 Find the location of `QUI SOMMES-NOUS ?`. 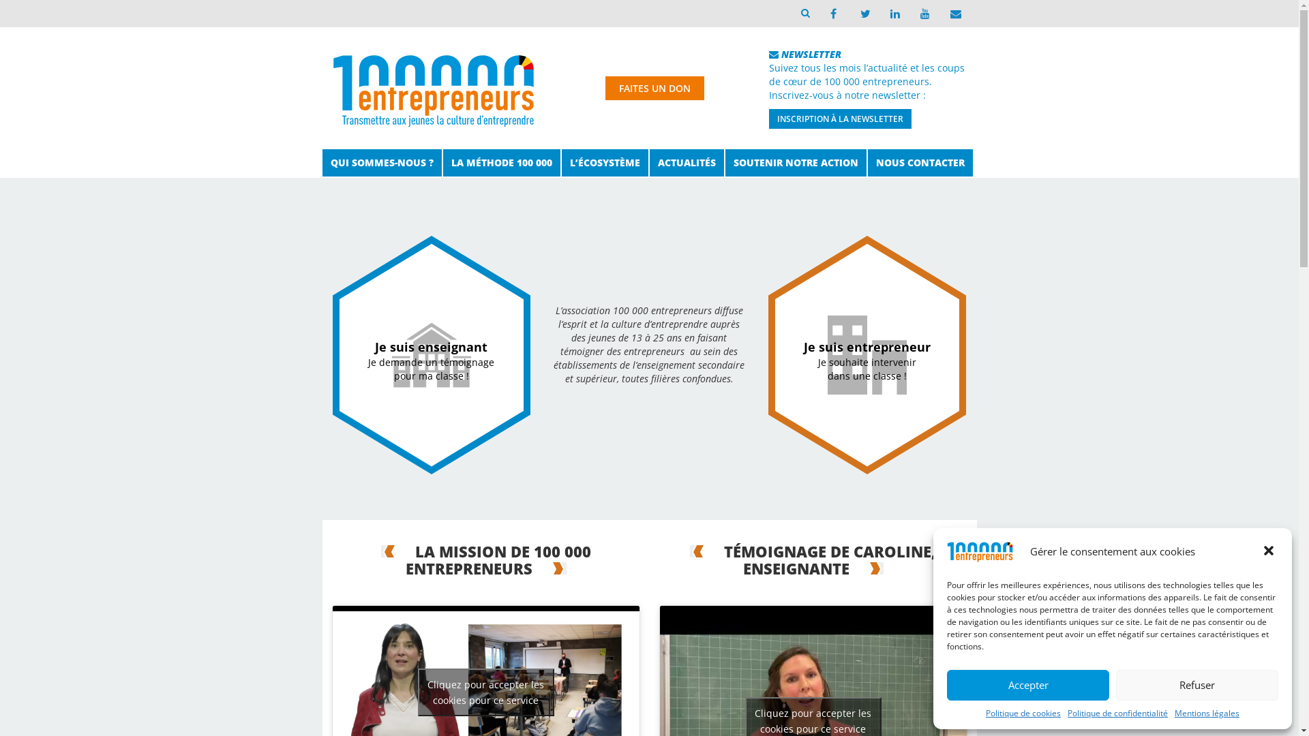

QUI SOMMES-NOUS ? is located at coordinates (382, 163).